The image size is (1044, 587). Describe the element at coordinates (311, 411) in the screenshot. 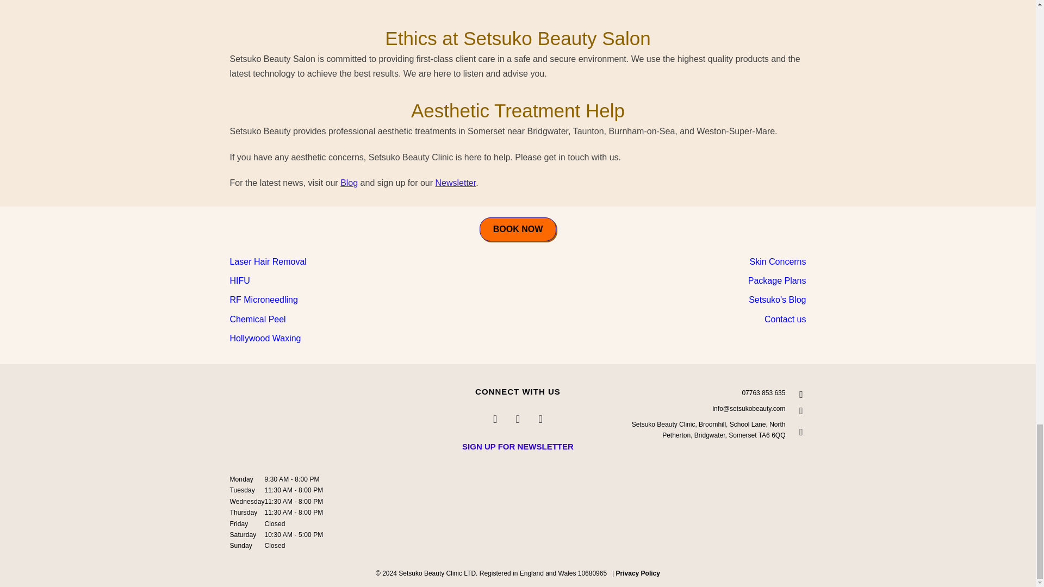

I see `Setsuko-Beauty-Logo-Medium` at that location.